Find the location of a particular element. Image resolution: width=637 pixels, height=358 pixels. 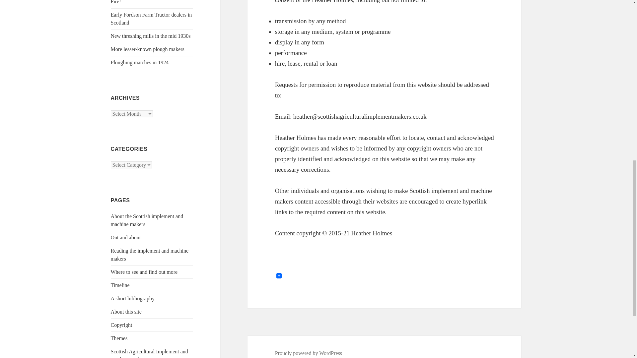

Proudly powered by WordPress is located at coordinates (309, 353).